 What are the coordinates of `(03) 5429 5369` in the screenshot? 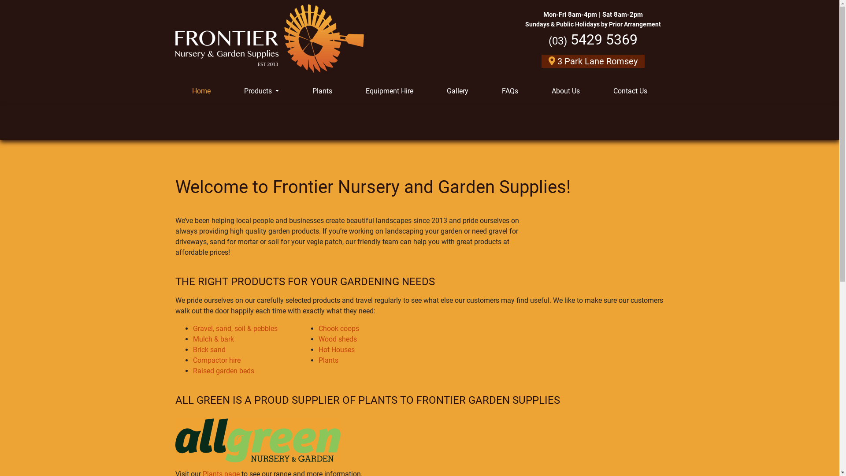 It's located at (593, 40).